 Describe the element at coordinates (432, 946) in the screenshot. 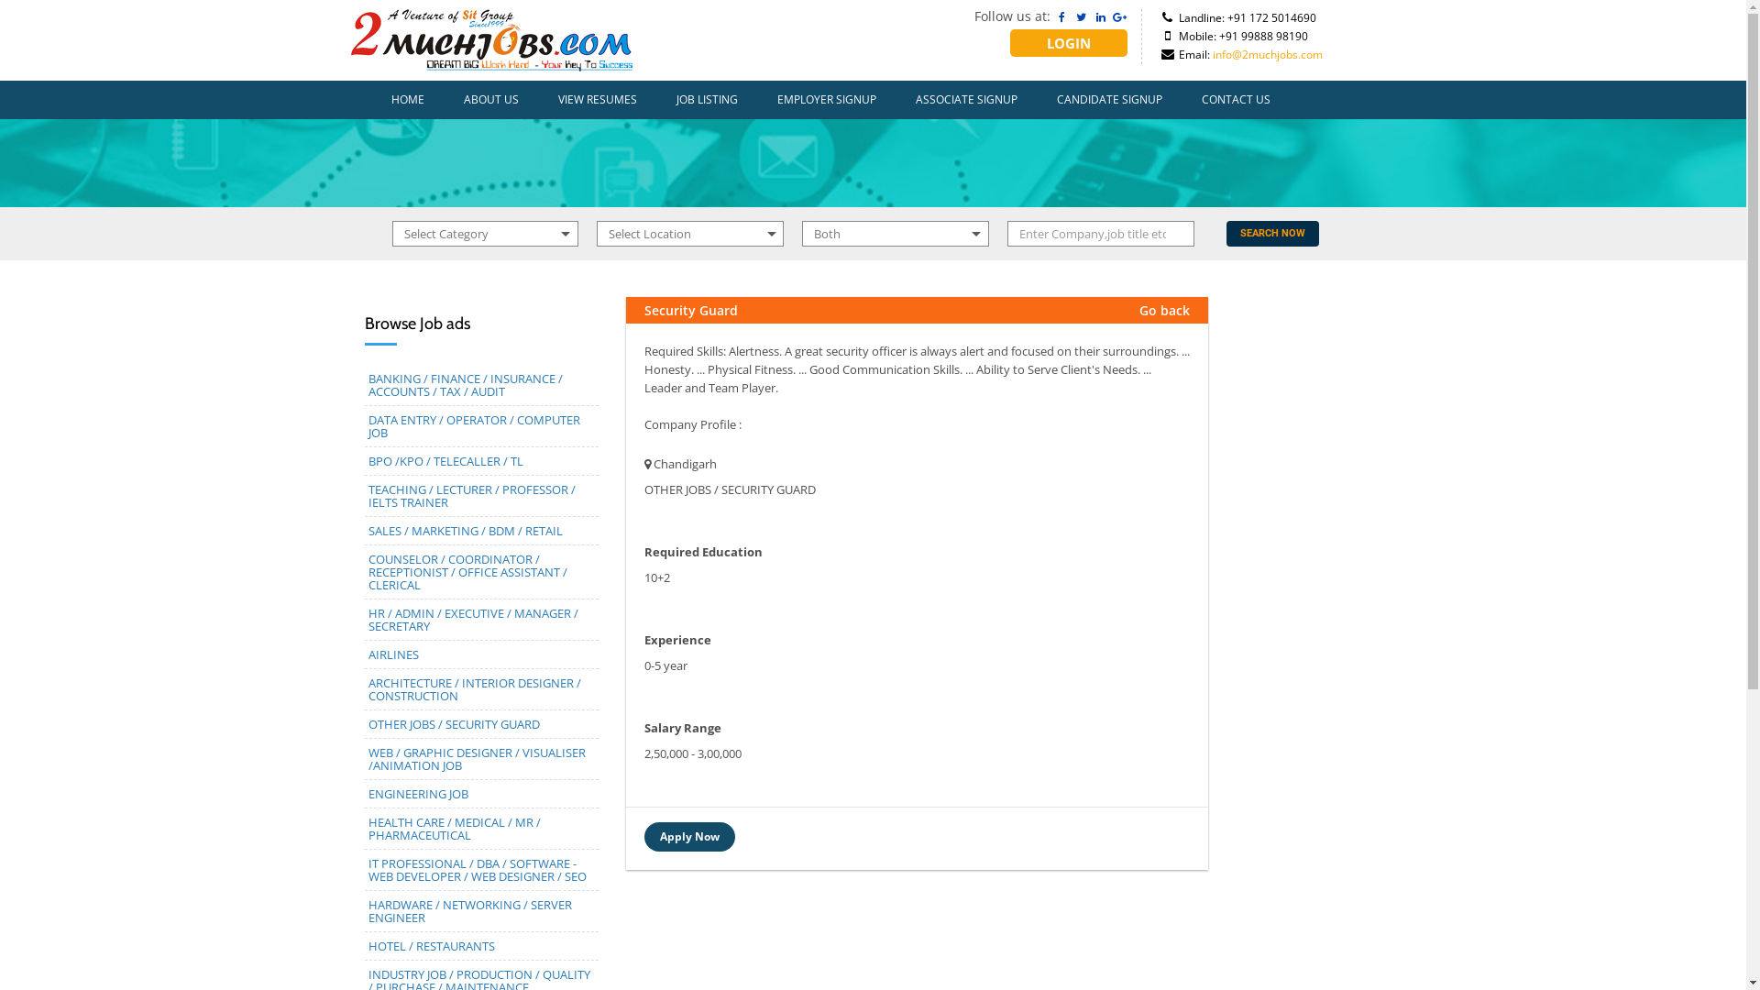

I see `HOTEL / RESTAURANTS` at that location.